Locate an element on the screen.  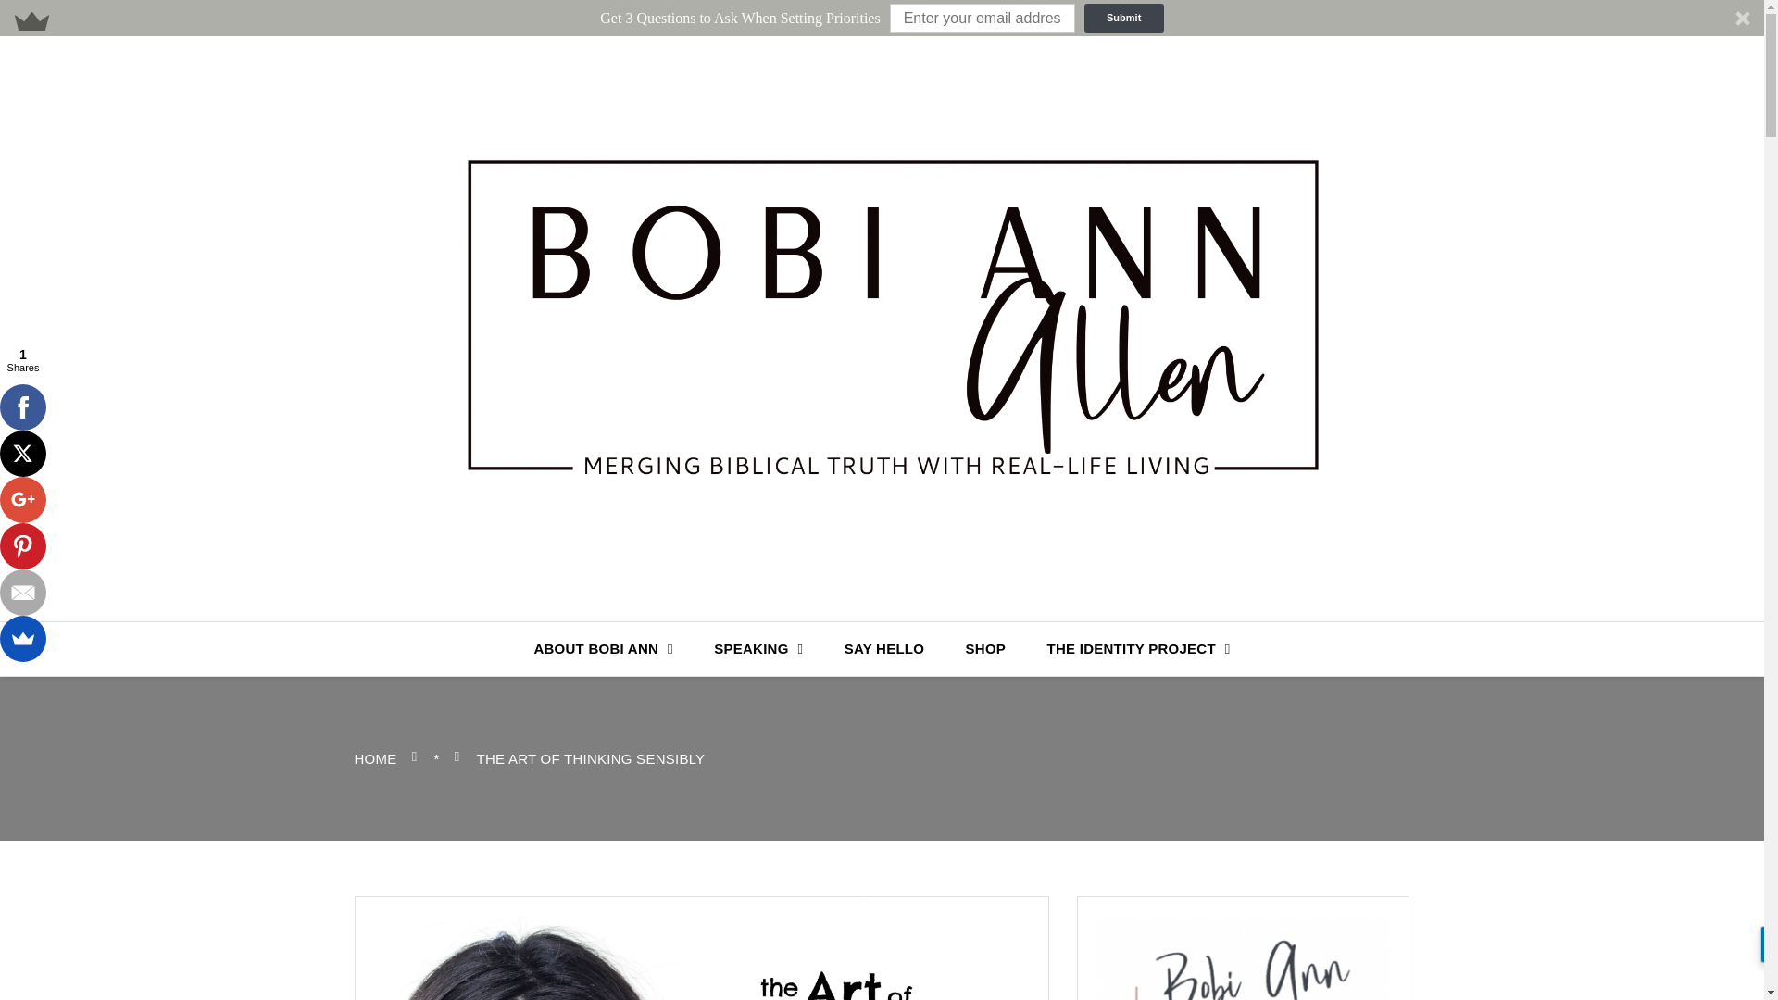
HOME is located at coordinates (375, 759).